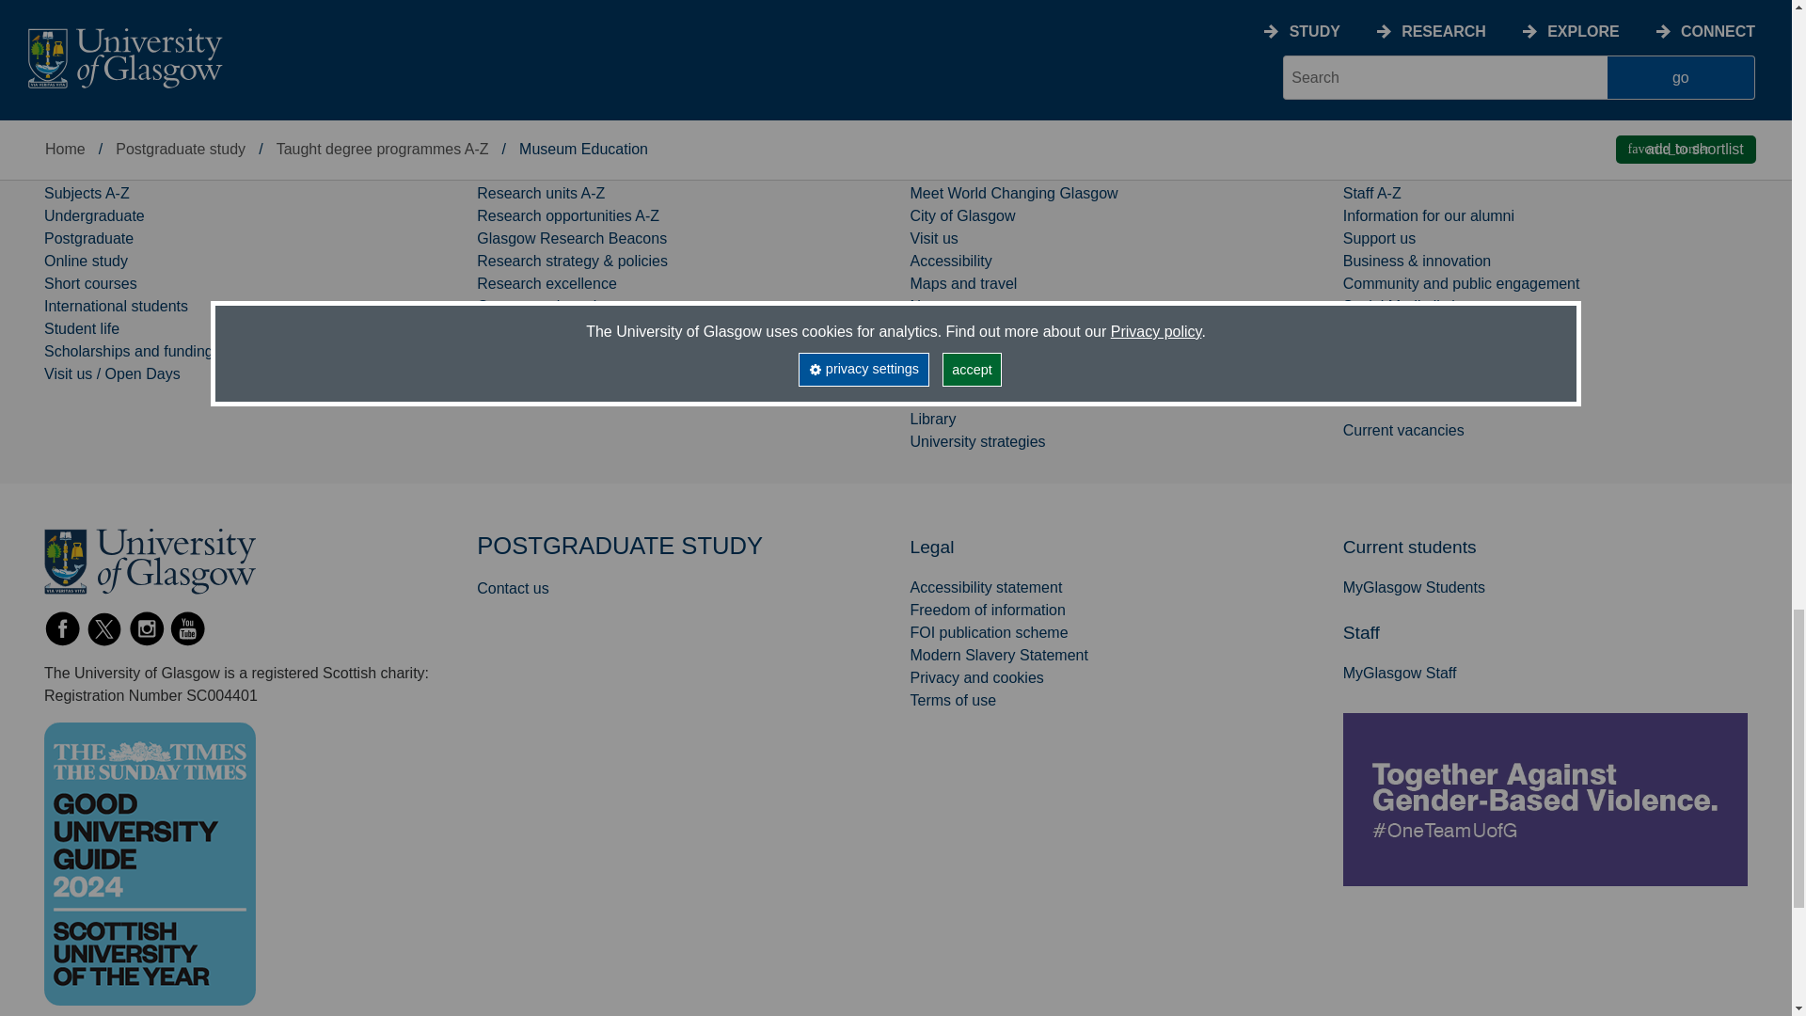 This screenshot has height=1016, width=1806. What do you see at coordinates (90, 282) in the screenshot?
I see `Short courses` at bounding box center [90, 282].